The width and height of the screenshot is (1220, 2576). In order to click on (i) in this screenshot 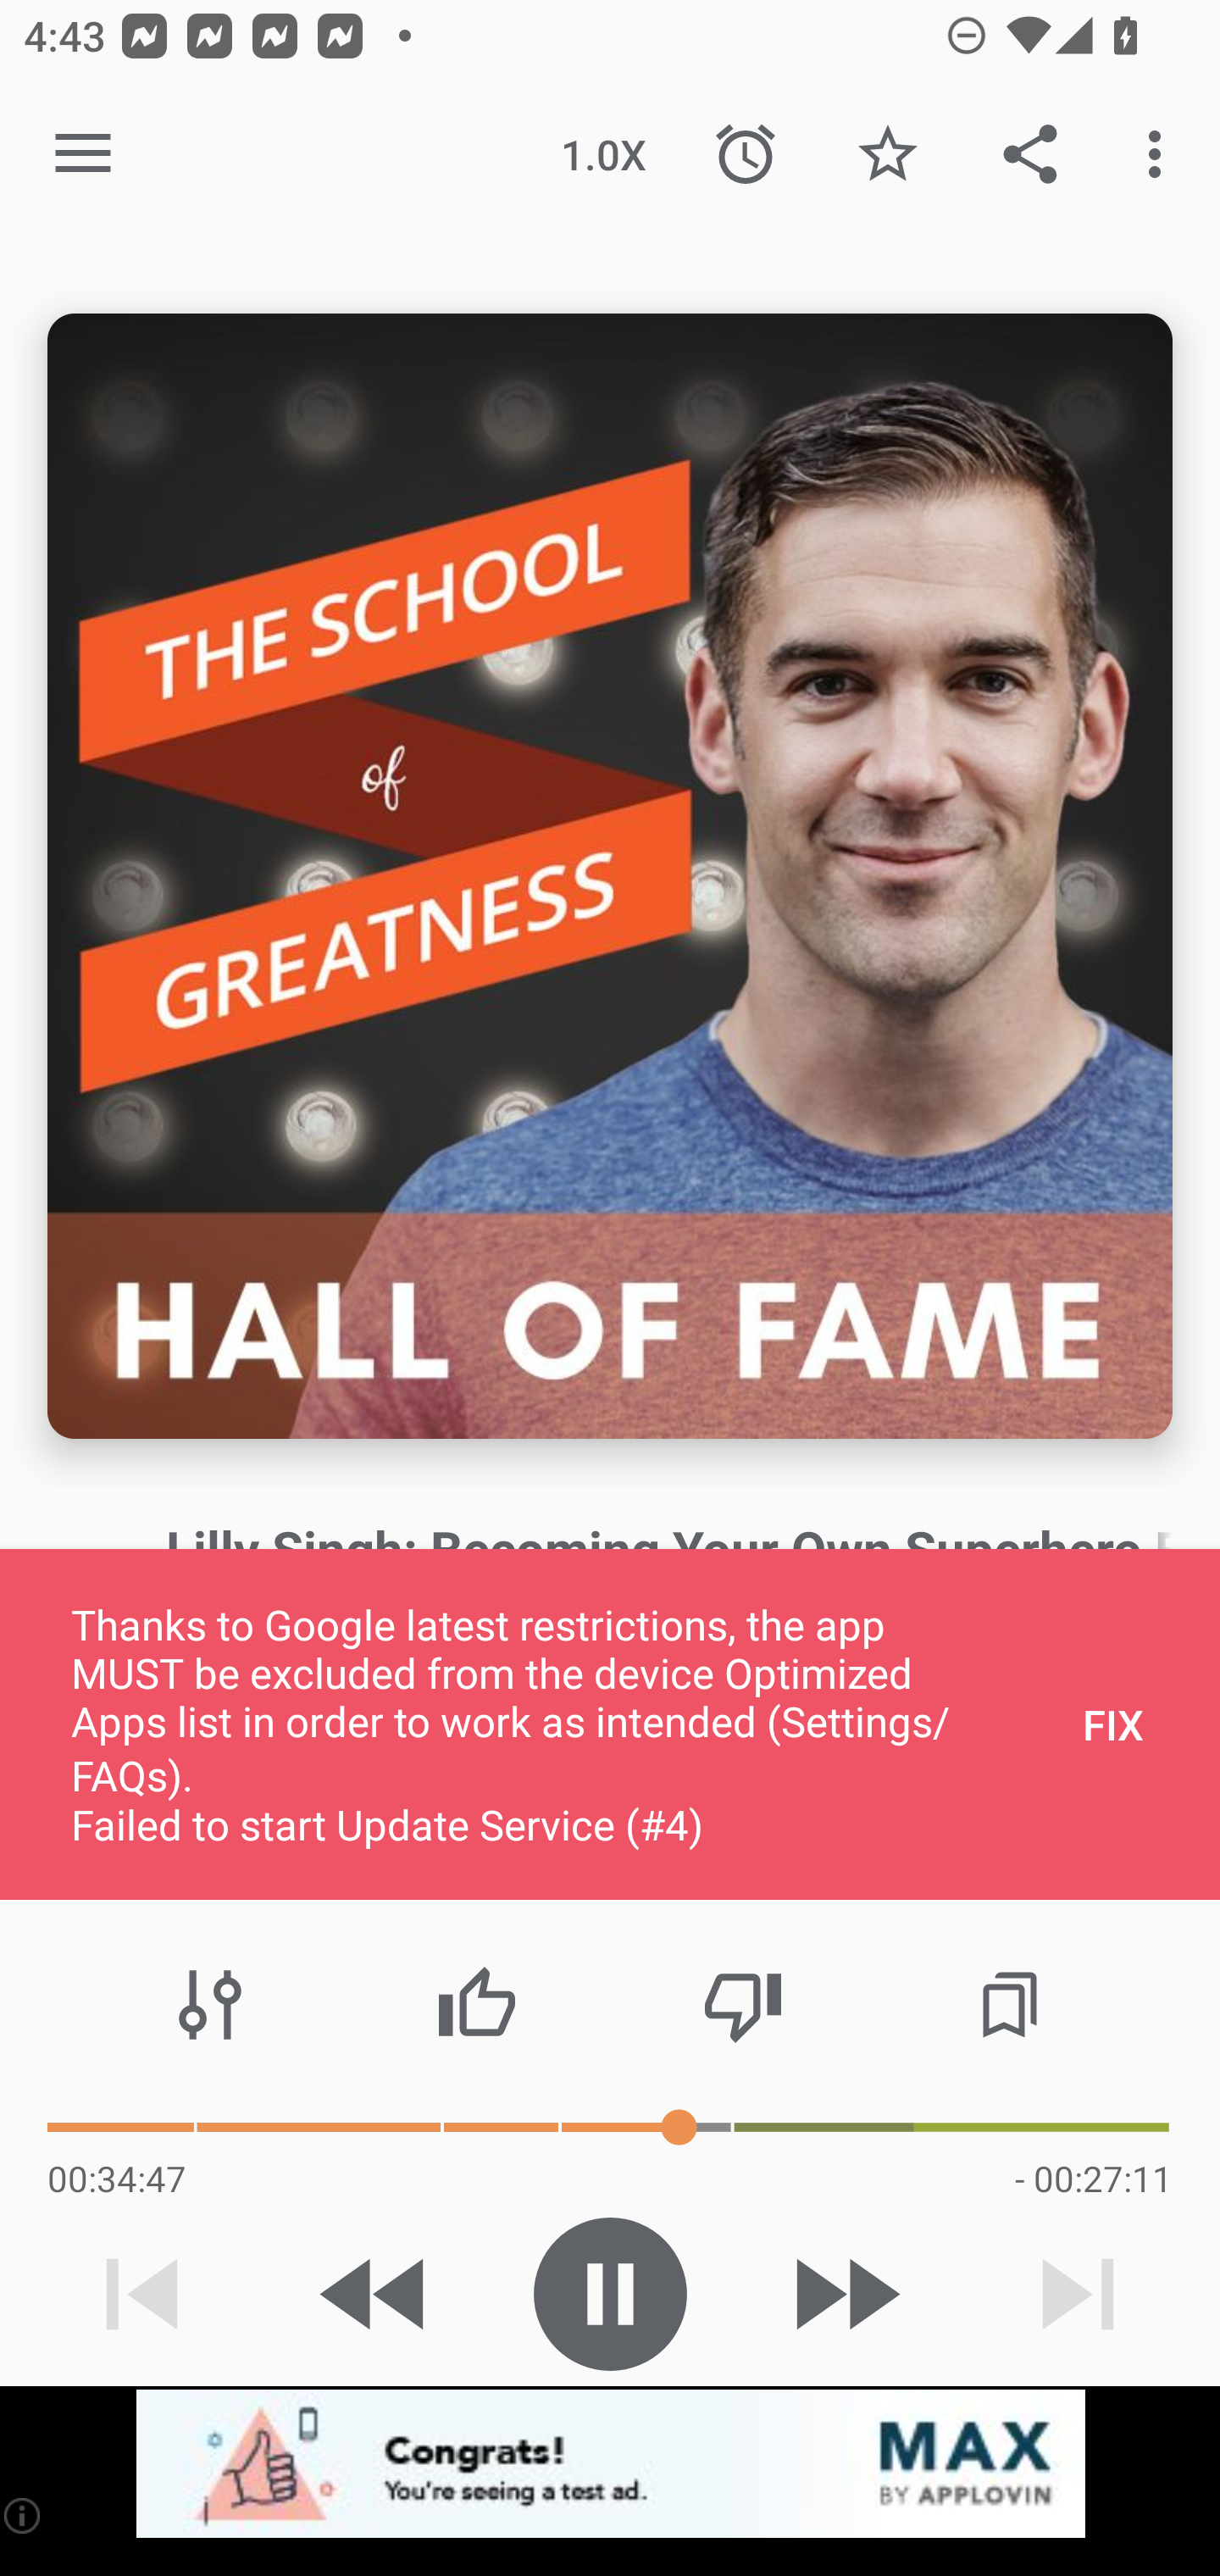, I will do `click(24, 2515)`.